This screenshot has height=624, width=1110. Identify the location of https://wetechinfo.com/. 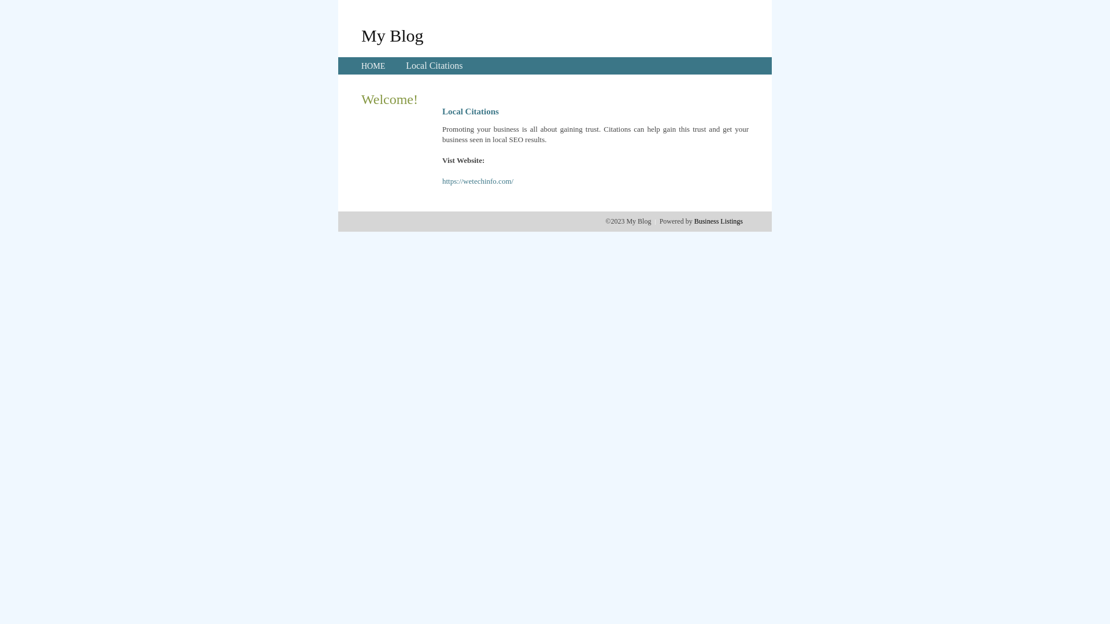
(478, 181).